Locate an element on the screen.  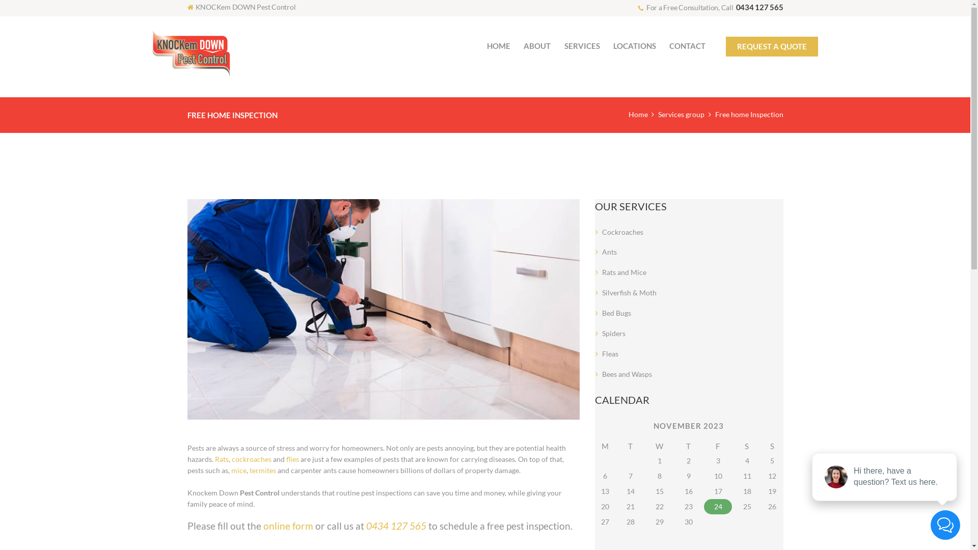
0434 127 565 is located at coordinates (759, 7).